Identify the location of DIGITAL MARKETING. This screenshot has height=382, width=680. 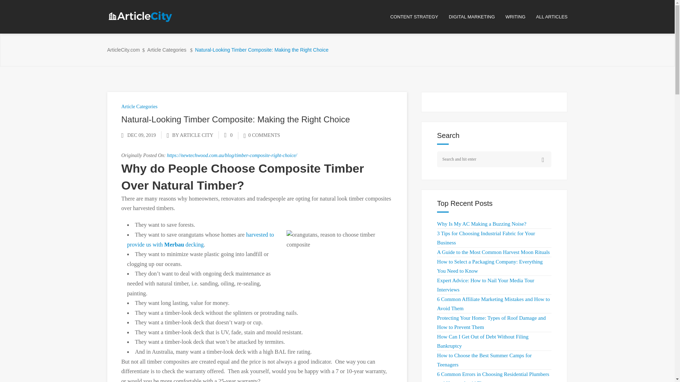
(477, 17).